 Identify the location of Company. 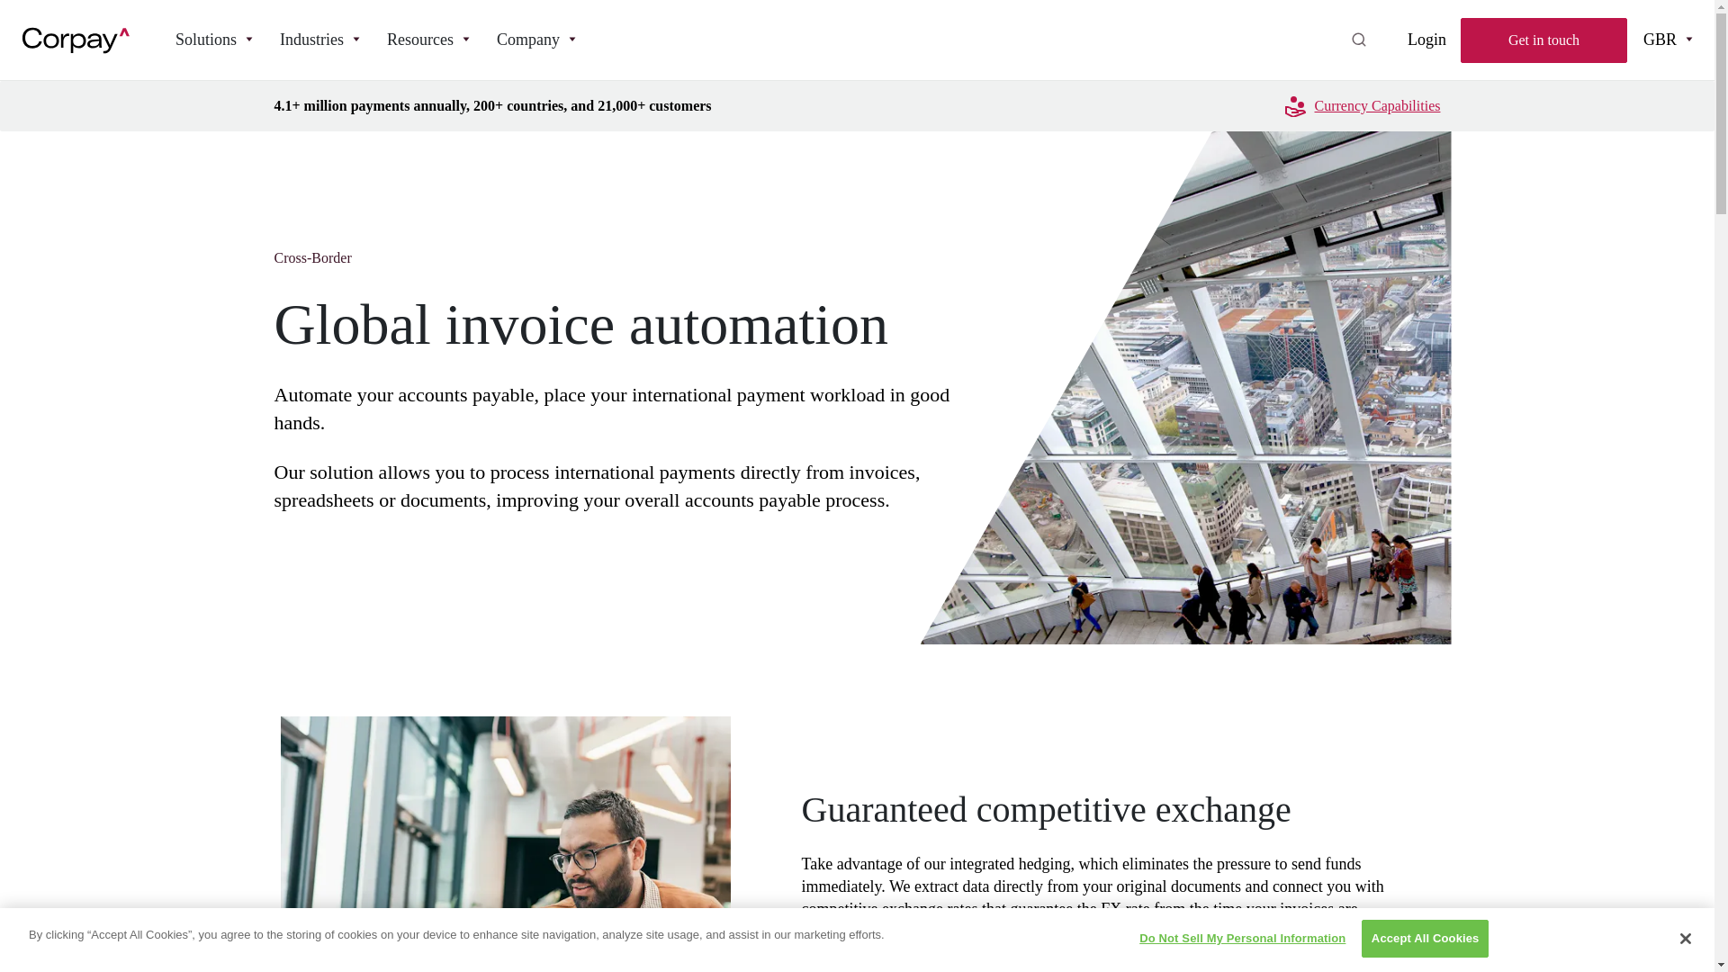
(536, 40).